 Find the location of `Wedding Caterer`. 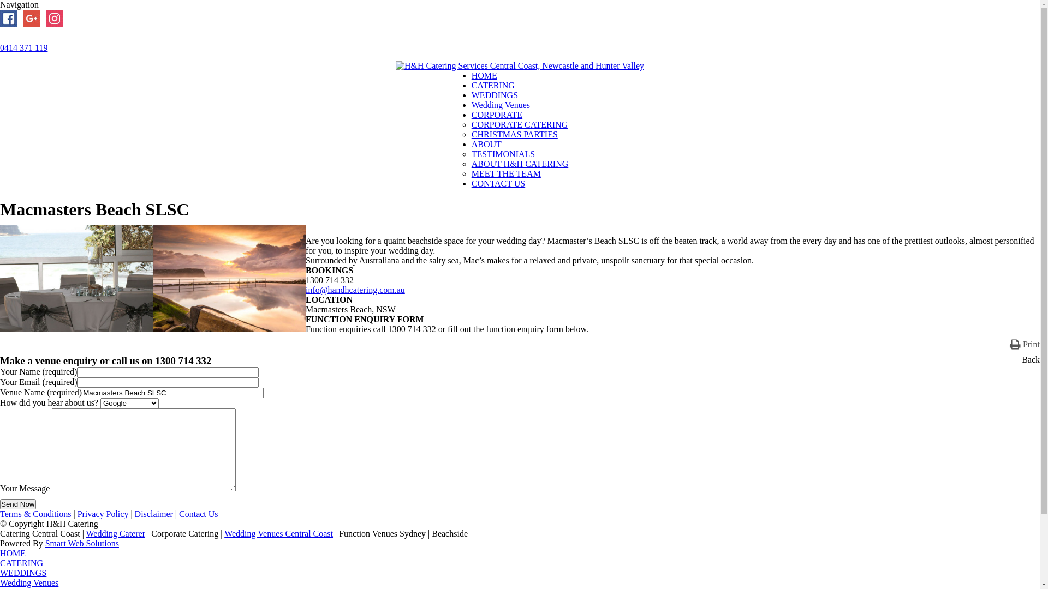

Wedding Caterer is located at coordinates (116, 533).